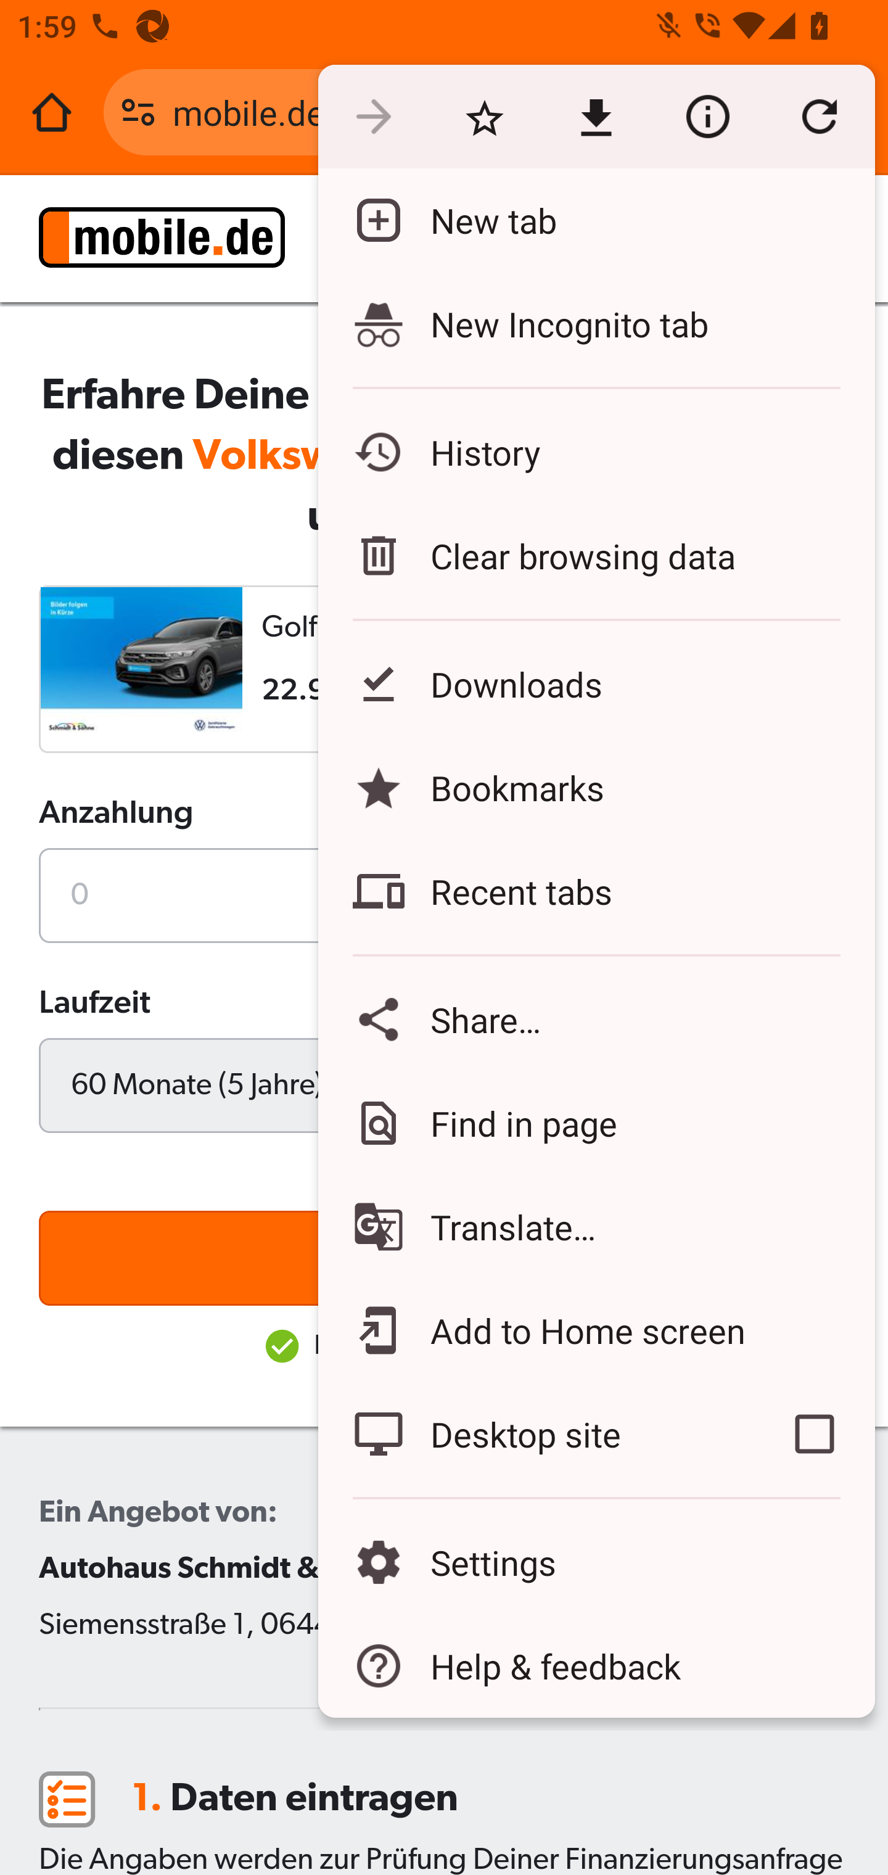  Describe the element at coordinates (596, 451) in the screenshot. I see `History` at that location.